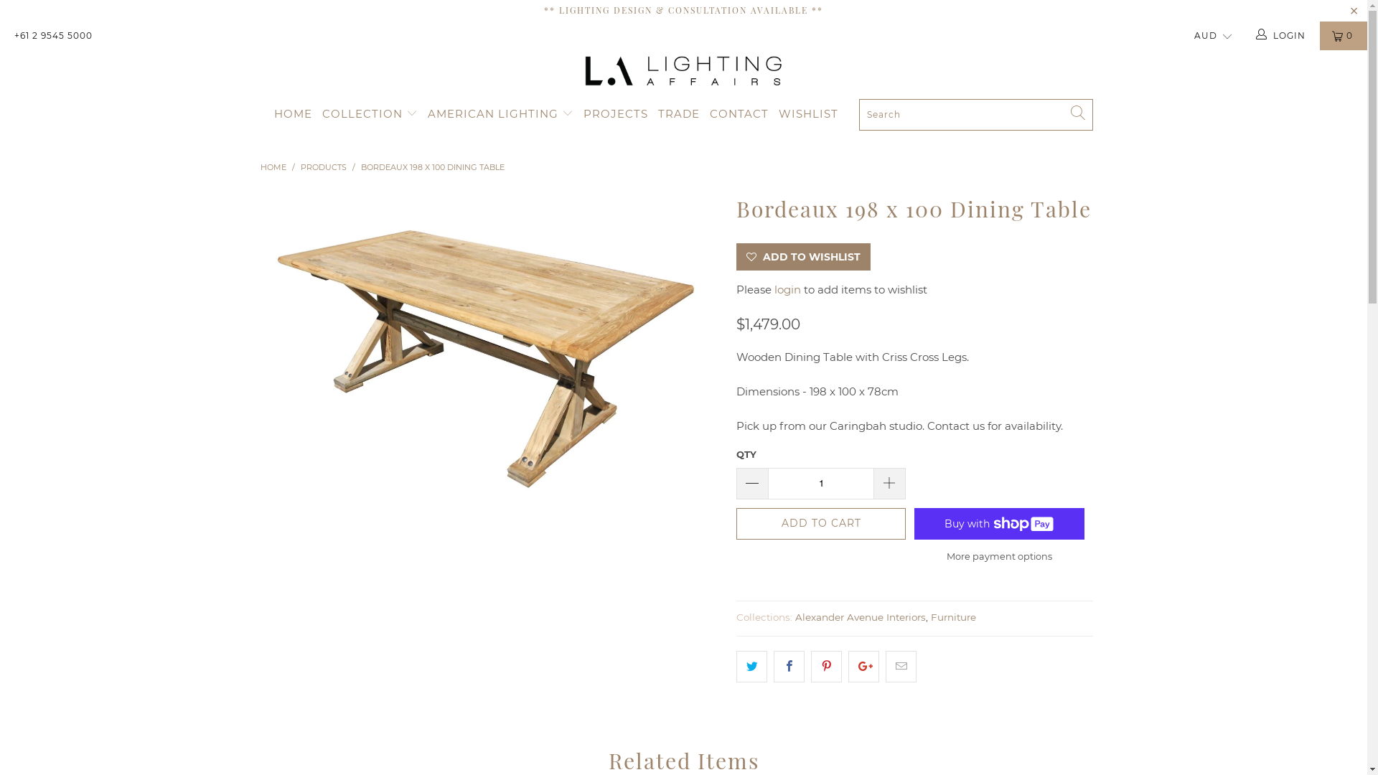 The width and height of the screenshot is (1378, 775). Describe the element at coordinates (293, 115) in the screenshot. I see `HOME` at that location.